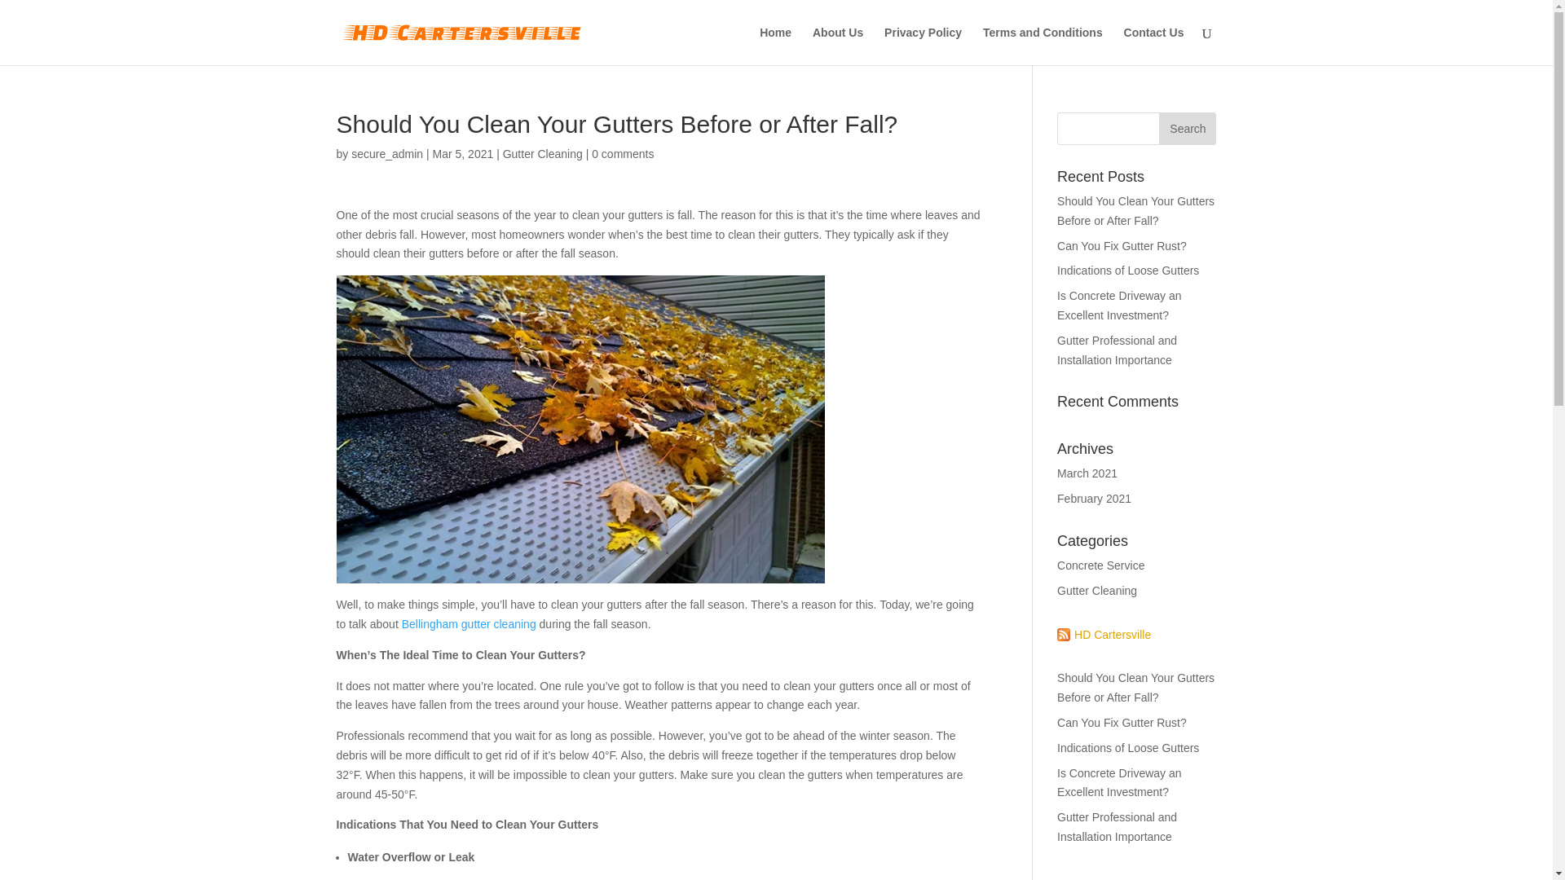 This screenshot has width=1565, height=880. What do you see at coordinates (923, 46) in the screenshot?
I see `Privacy Policy` at bounding box center [923, 46].